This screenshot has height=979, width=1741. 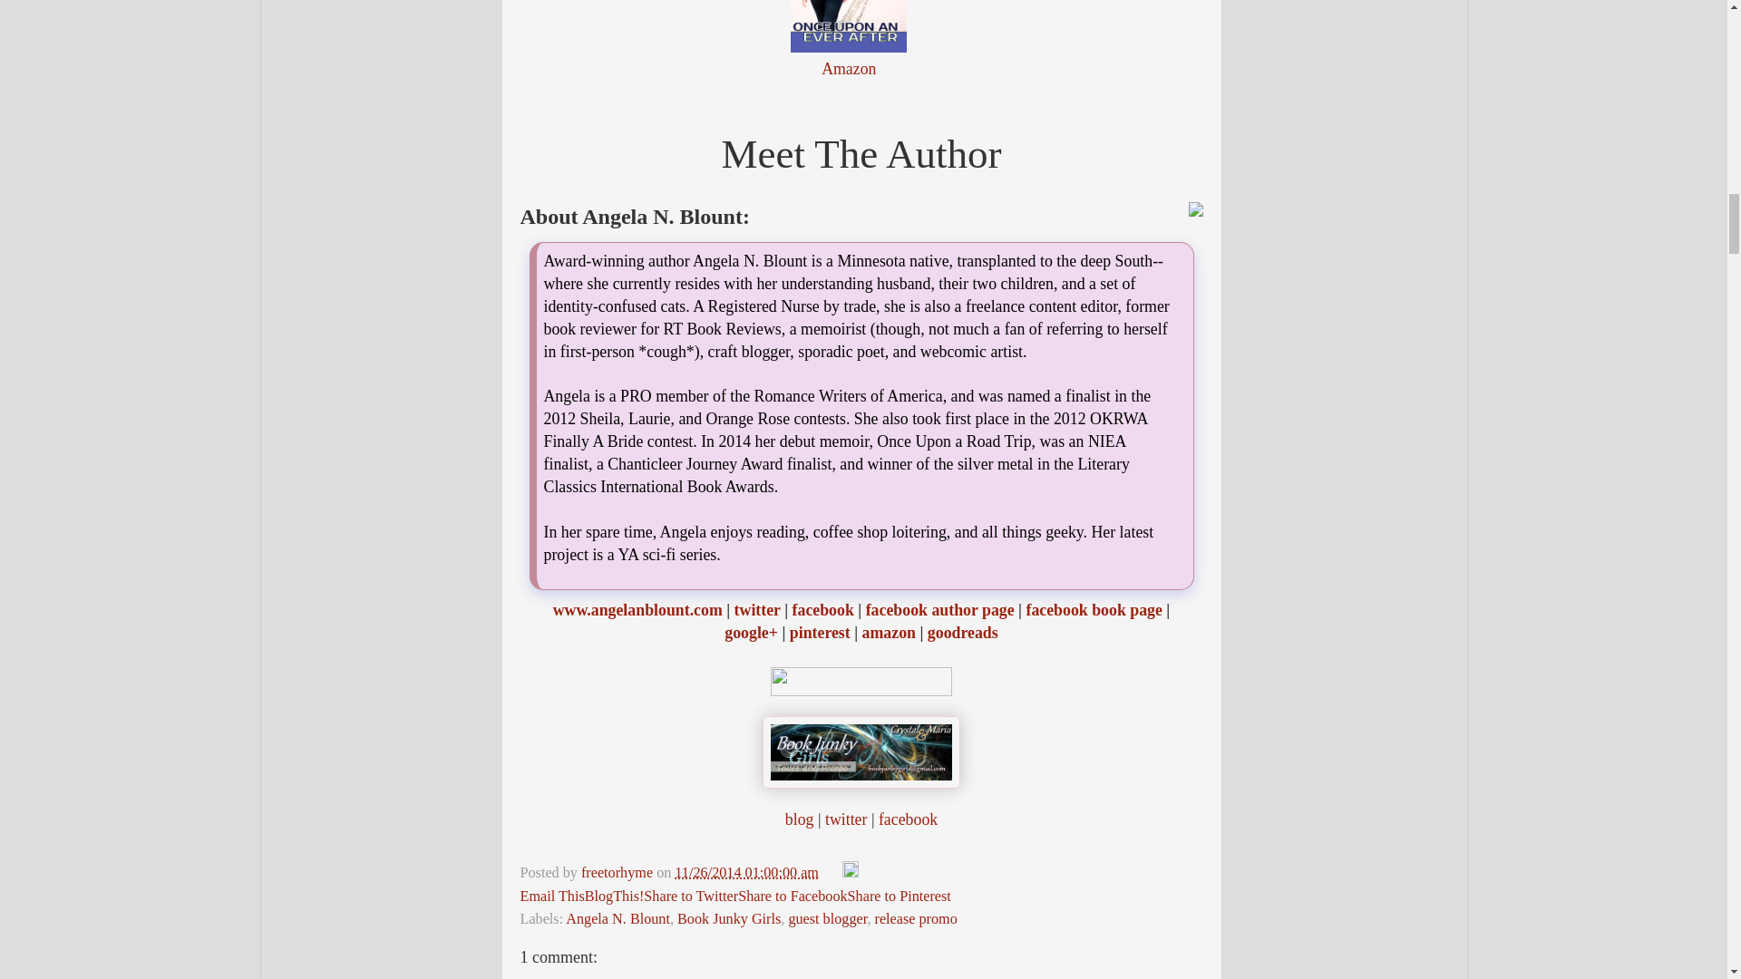 What do you see at coordinates (553, 896) in the screenshot?
I see `Email This` at bounding box center [553, 896].